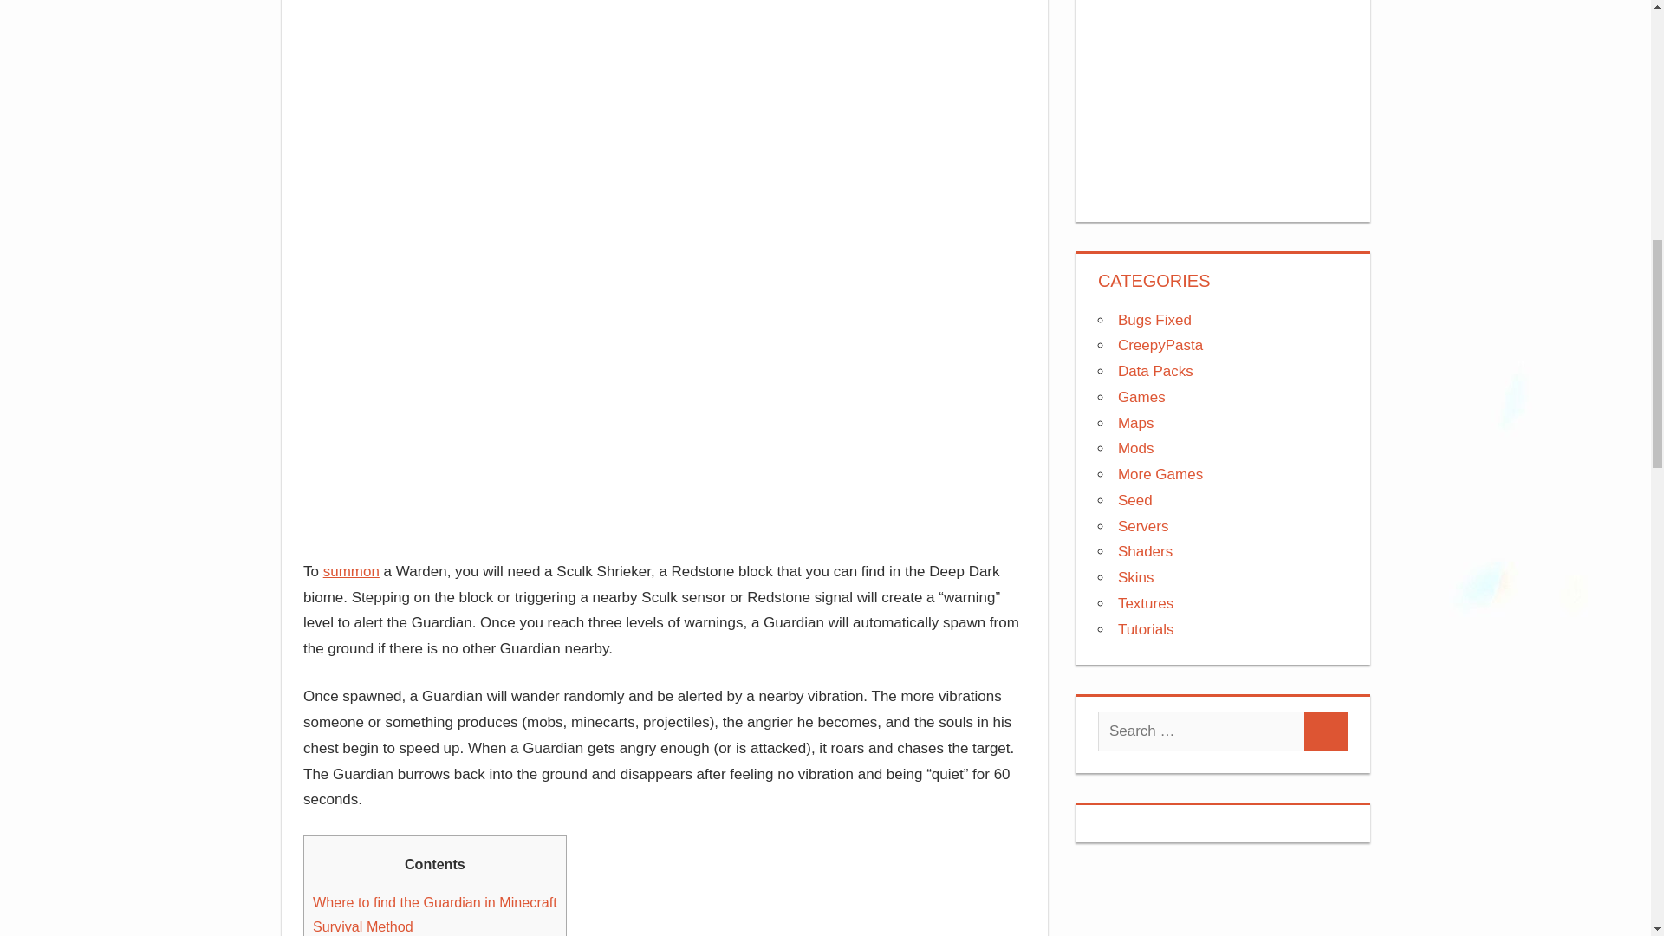 This screenshot has height=936, width=1664. What do you see at coordinates (350, 571) in the screenshot?
I see `summon` at bounding box center [350, 571].